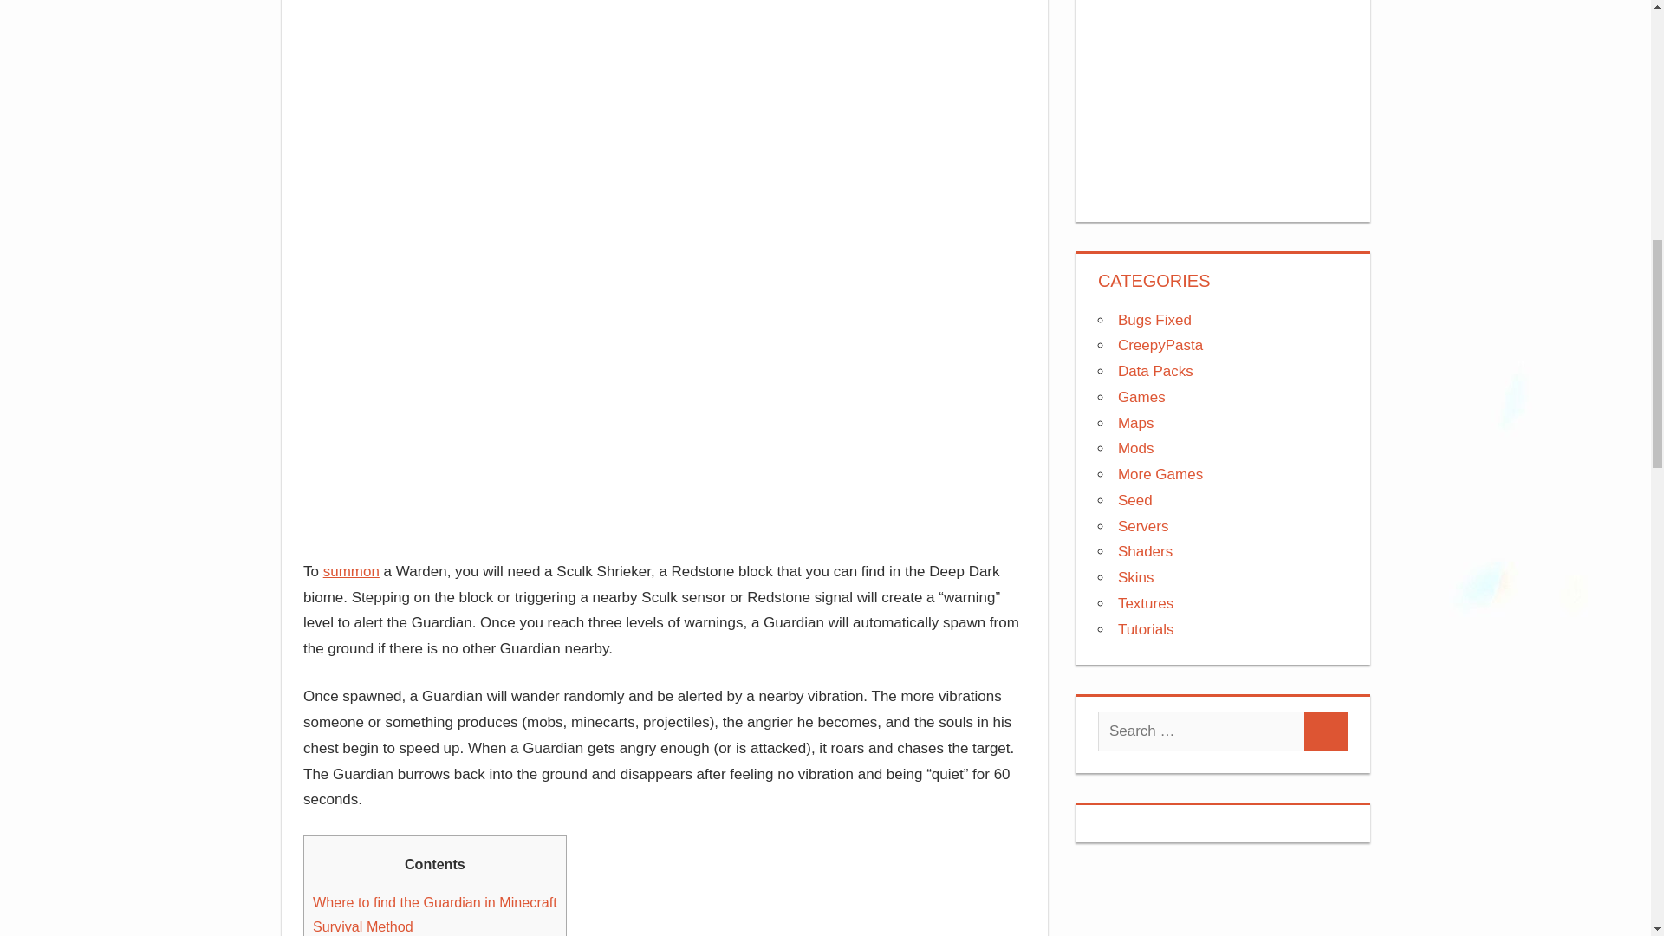 This screenshot has height=936, width=1664. What do you see at coordinates (350, 571) in the screenshot?
I see `summon` at bounding box center [350, 571].